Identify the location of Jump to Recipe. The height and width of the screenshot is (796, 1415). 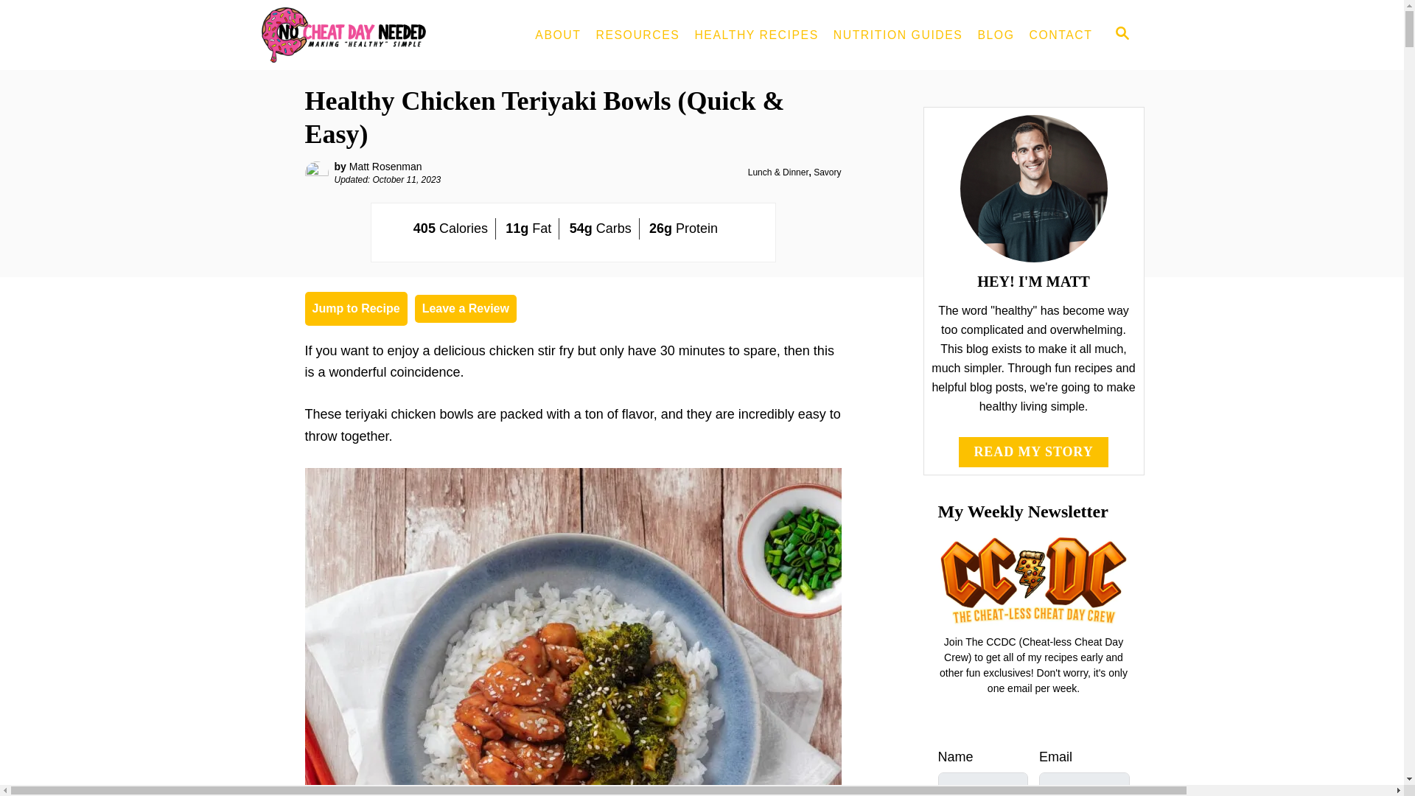
(356, 308).